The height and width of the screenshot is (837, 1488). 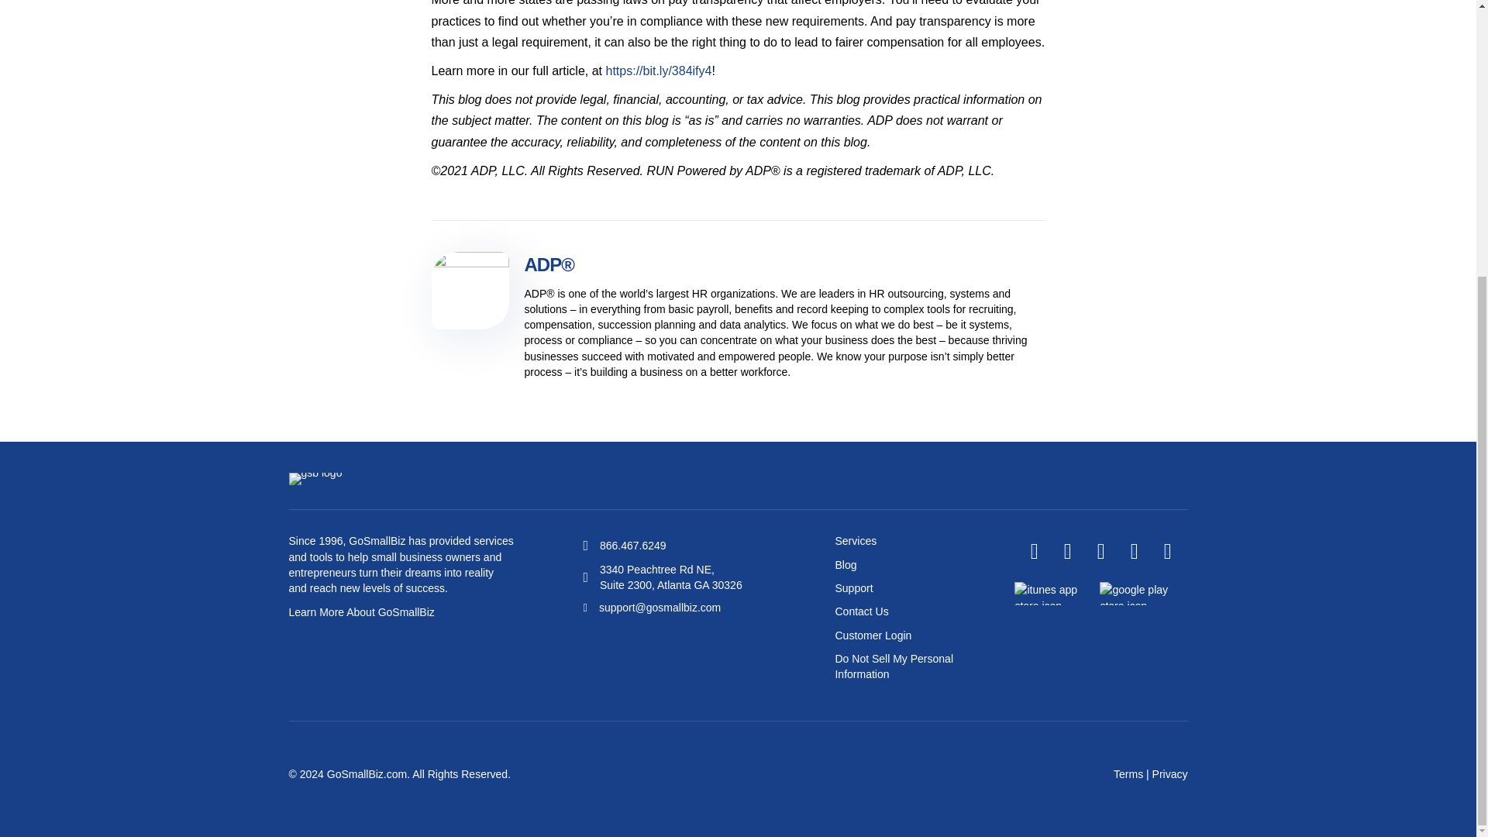 I want to click on Twitter, so click(x=1067, y=551).